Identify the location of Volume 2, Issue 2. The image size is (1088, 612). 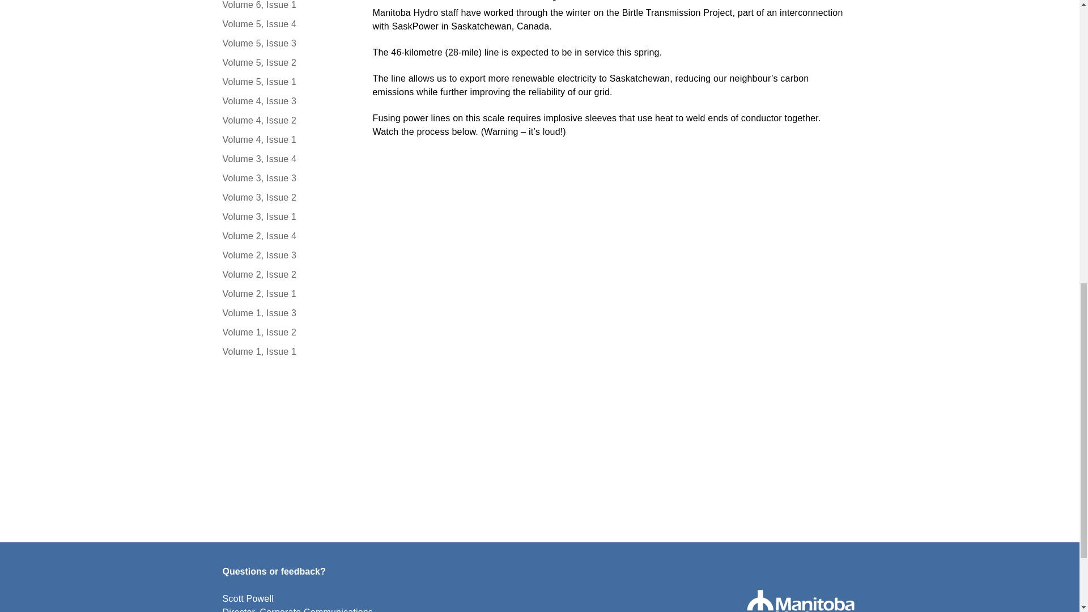
(286, 274).